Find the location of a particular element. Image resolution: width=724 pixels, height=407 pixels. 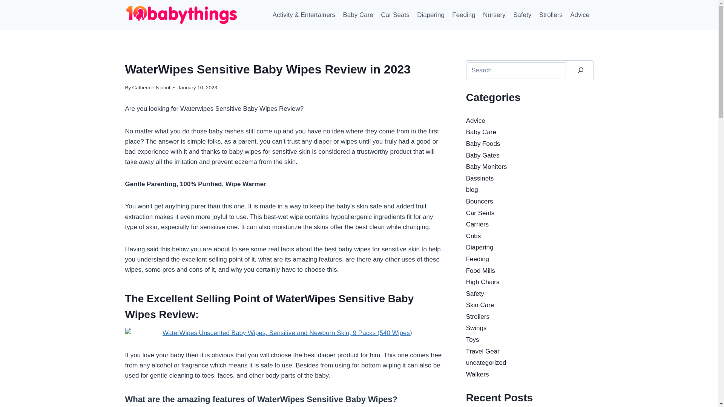

Carriers is located at coordinates (477, 225).